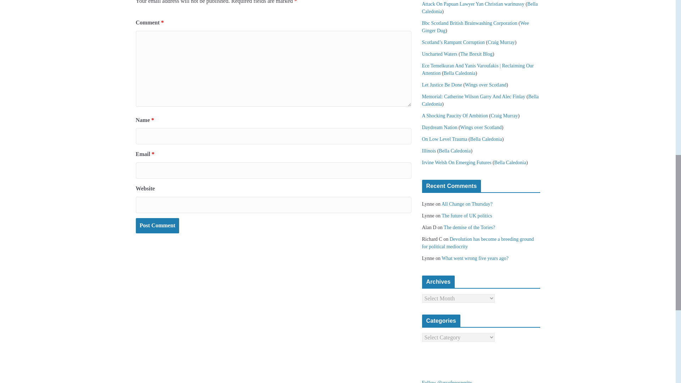  What do you see at coordinates (460, 73) in the screenshot?
I see `Bella Caledonia` at bounding box center [460, 73].